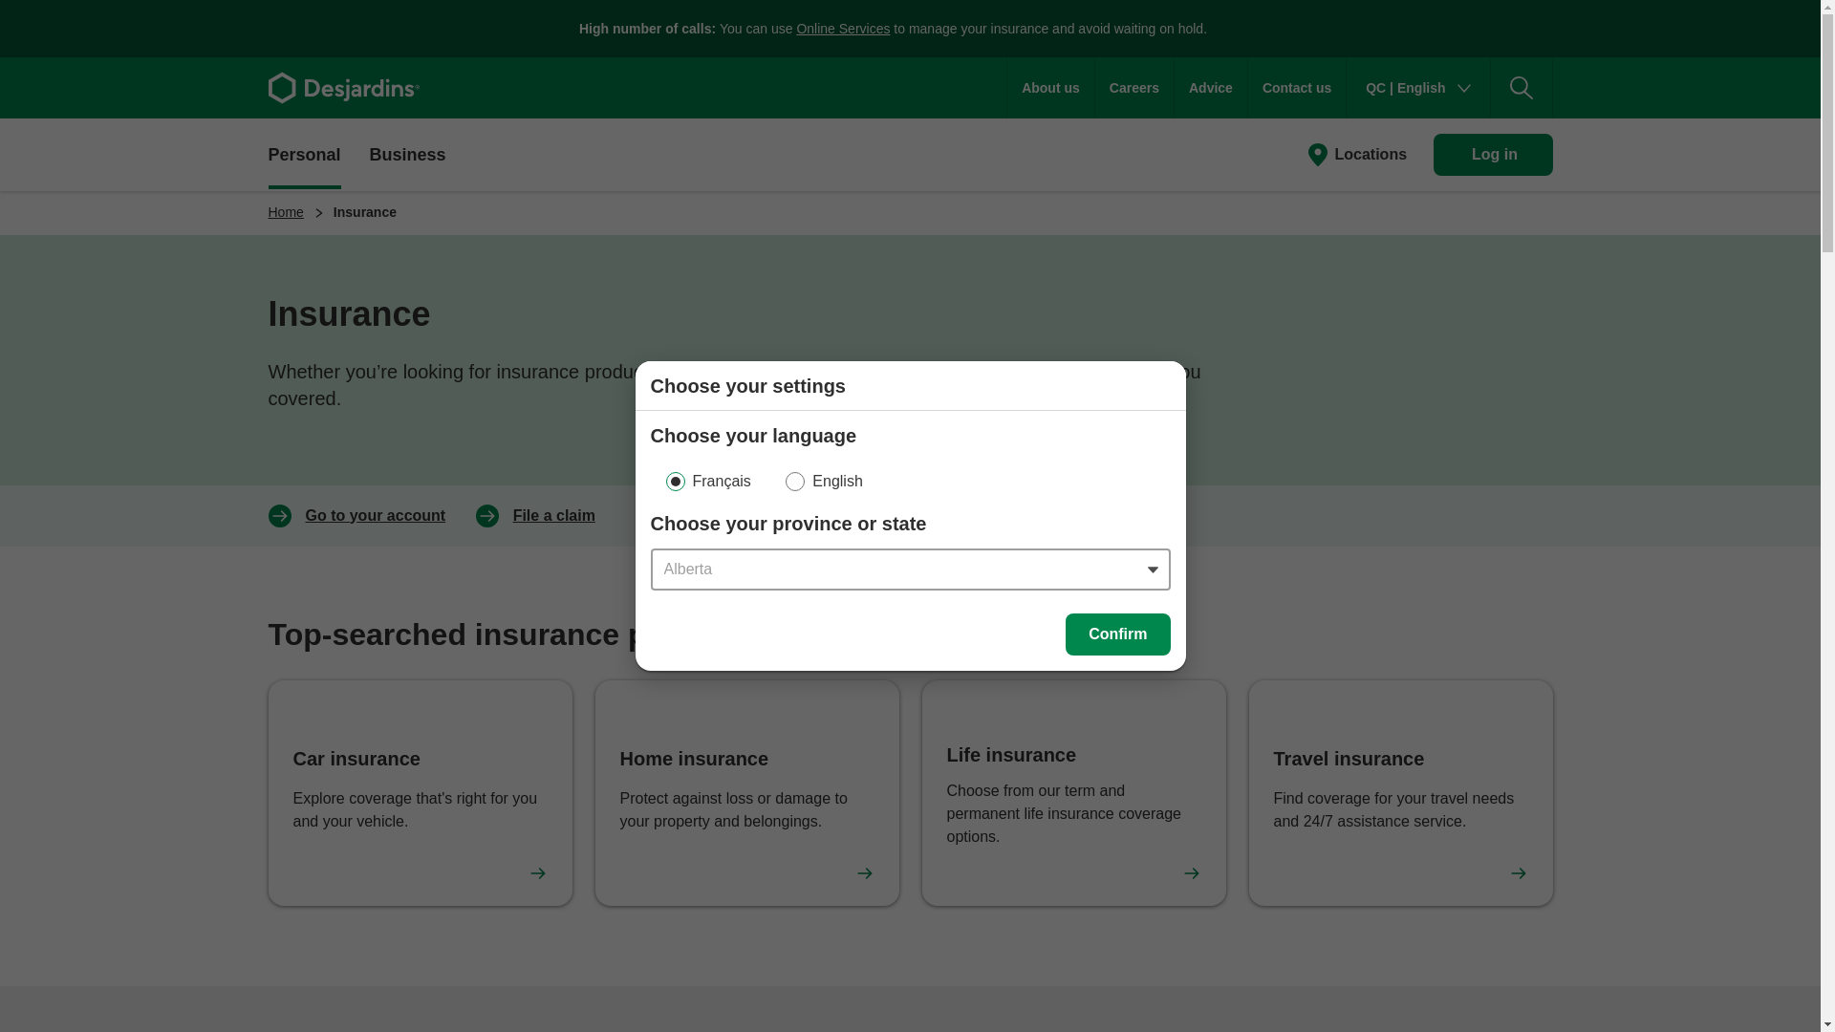 The height and width of the screenshot is (1032, 1835). Describe the element at coordinates (1787, 28) in the screenshot. I see `Close important message.` at that location.